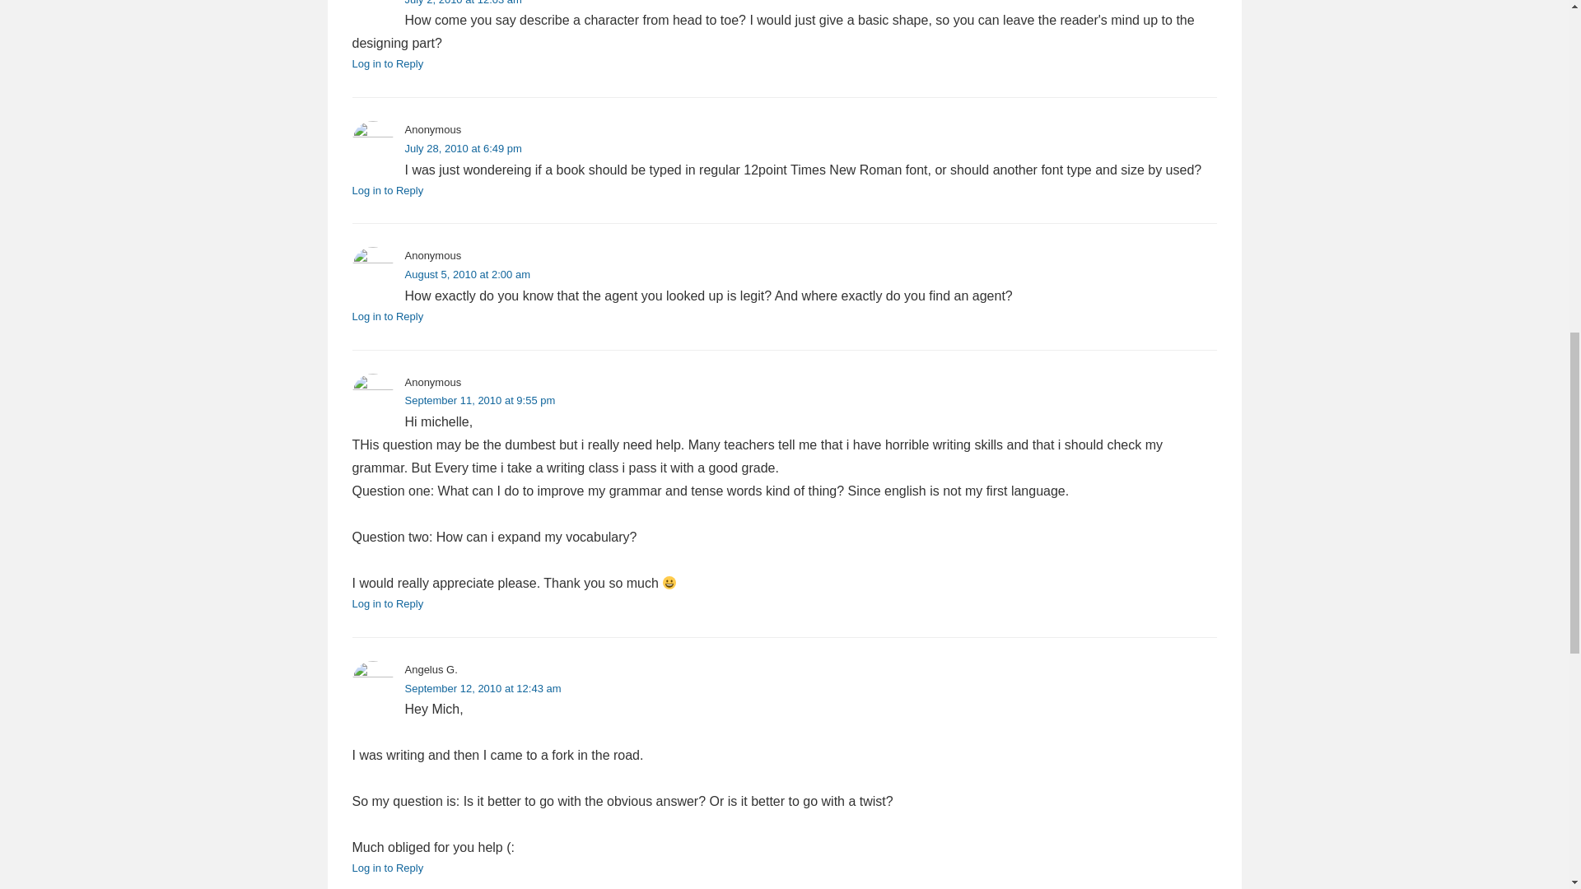 This screenshot has height=889, width=1581. What do you see at coordinates (468, 275) in the screenshot?
I see `August 5, 2010 at 2:00 am` at bounding box center [468, 275].